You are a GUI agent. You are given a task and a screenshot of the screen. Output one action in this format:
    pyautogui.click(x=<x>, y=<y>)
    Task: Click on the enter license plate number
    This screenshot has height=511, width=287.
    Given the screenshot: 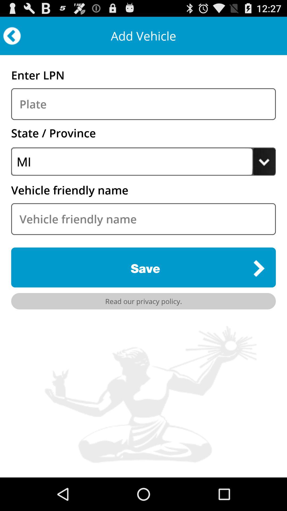 What is the action you would take?
    pyautogui.click(x=143, y=104)
    